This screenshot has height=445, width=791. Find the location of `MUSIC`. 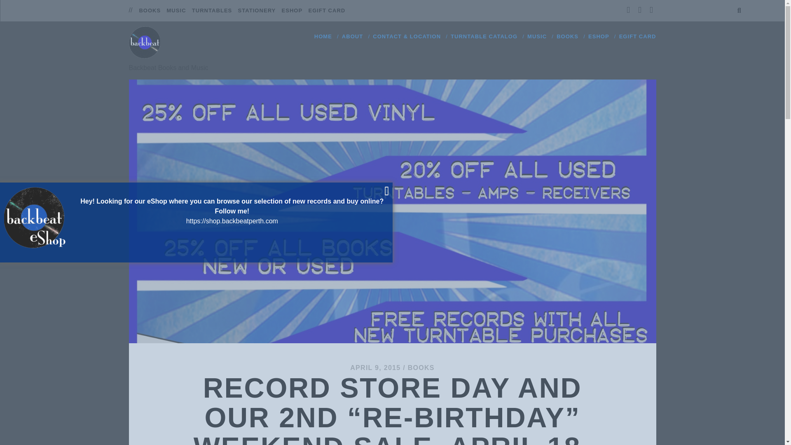

MUSIC is located at coordinates (537, 36).